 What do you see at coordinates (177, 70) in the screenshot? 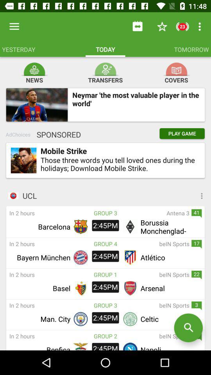
I see `select item above covers` at bounding box center [177, 70].